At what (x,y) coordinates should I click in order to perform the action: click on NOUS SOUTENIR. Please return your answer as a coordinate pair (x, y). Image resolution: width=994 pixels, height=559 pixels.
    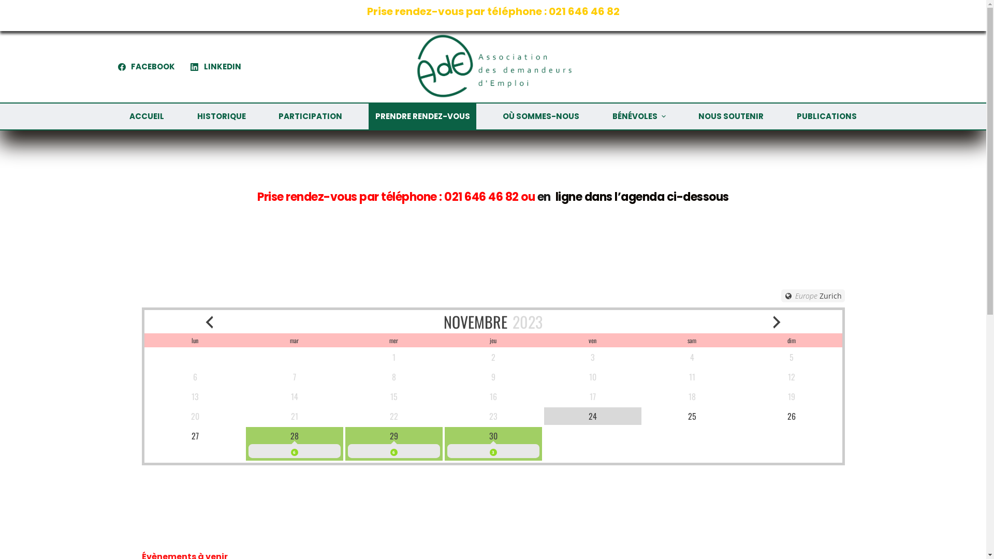
    Looking at the image, I should click on (731, 116).